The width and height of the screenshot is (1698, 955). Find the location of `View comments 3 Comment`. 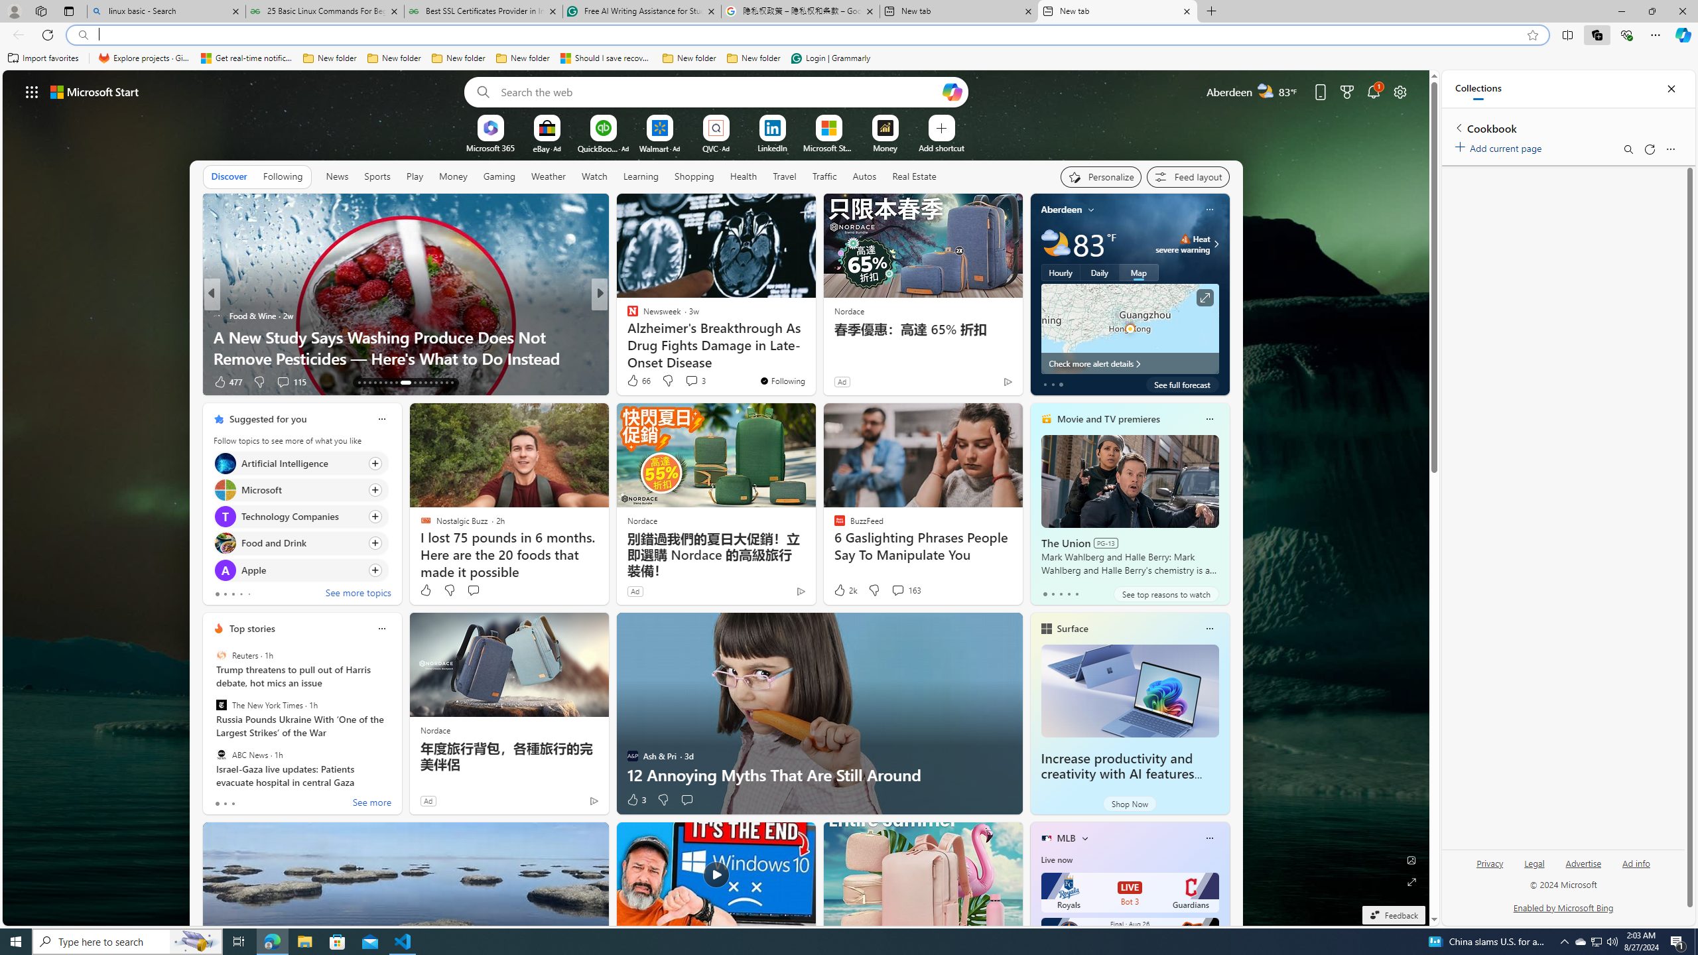

View comments 3 Comment is located at coordinates (691, 381).